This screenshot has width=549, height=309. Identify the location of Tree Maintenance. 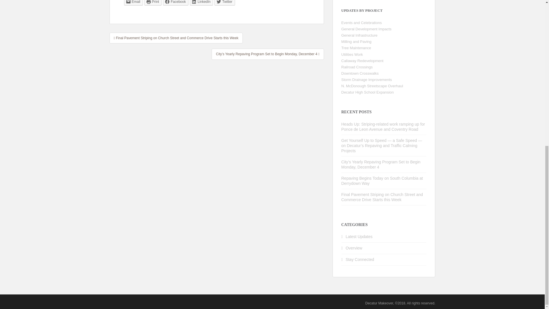
(356, 47).